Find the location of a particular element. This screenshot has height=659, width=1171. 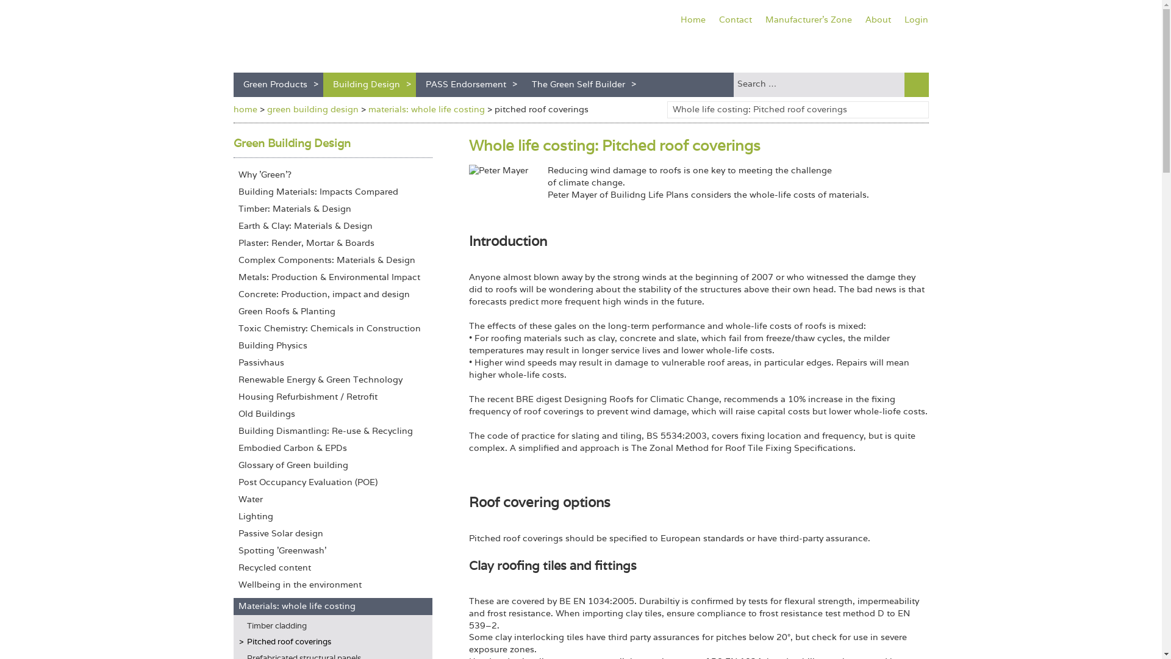

The Green Self Builder is located at coordinates (581, 84).